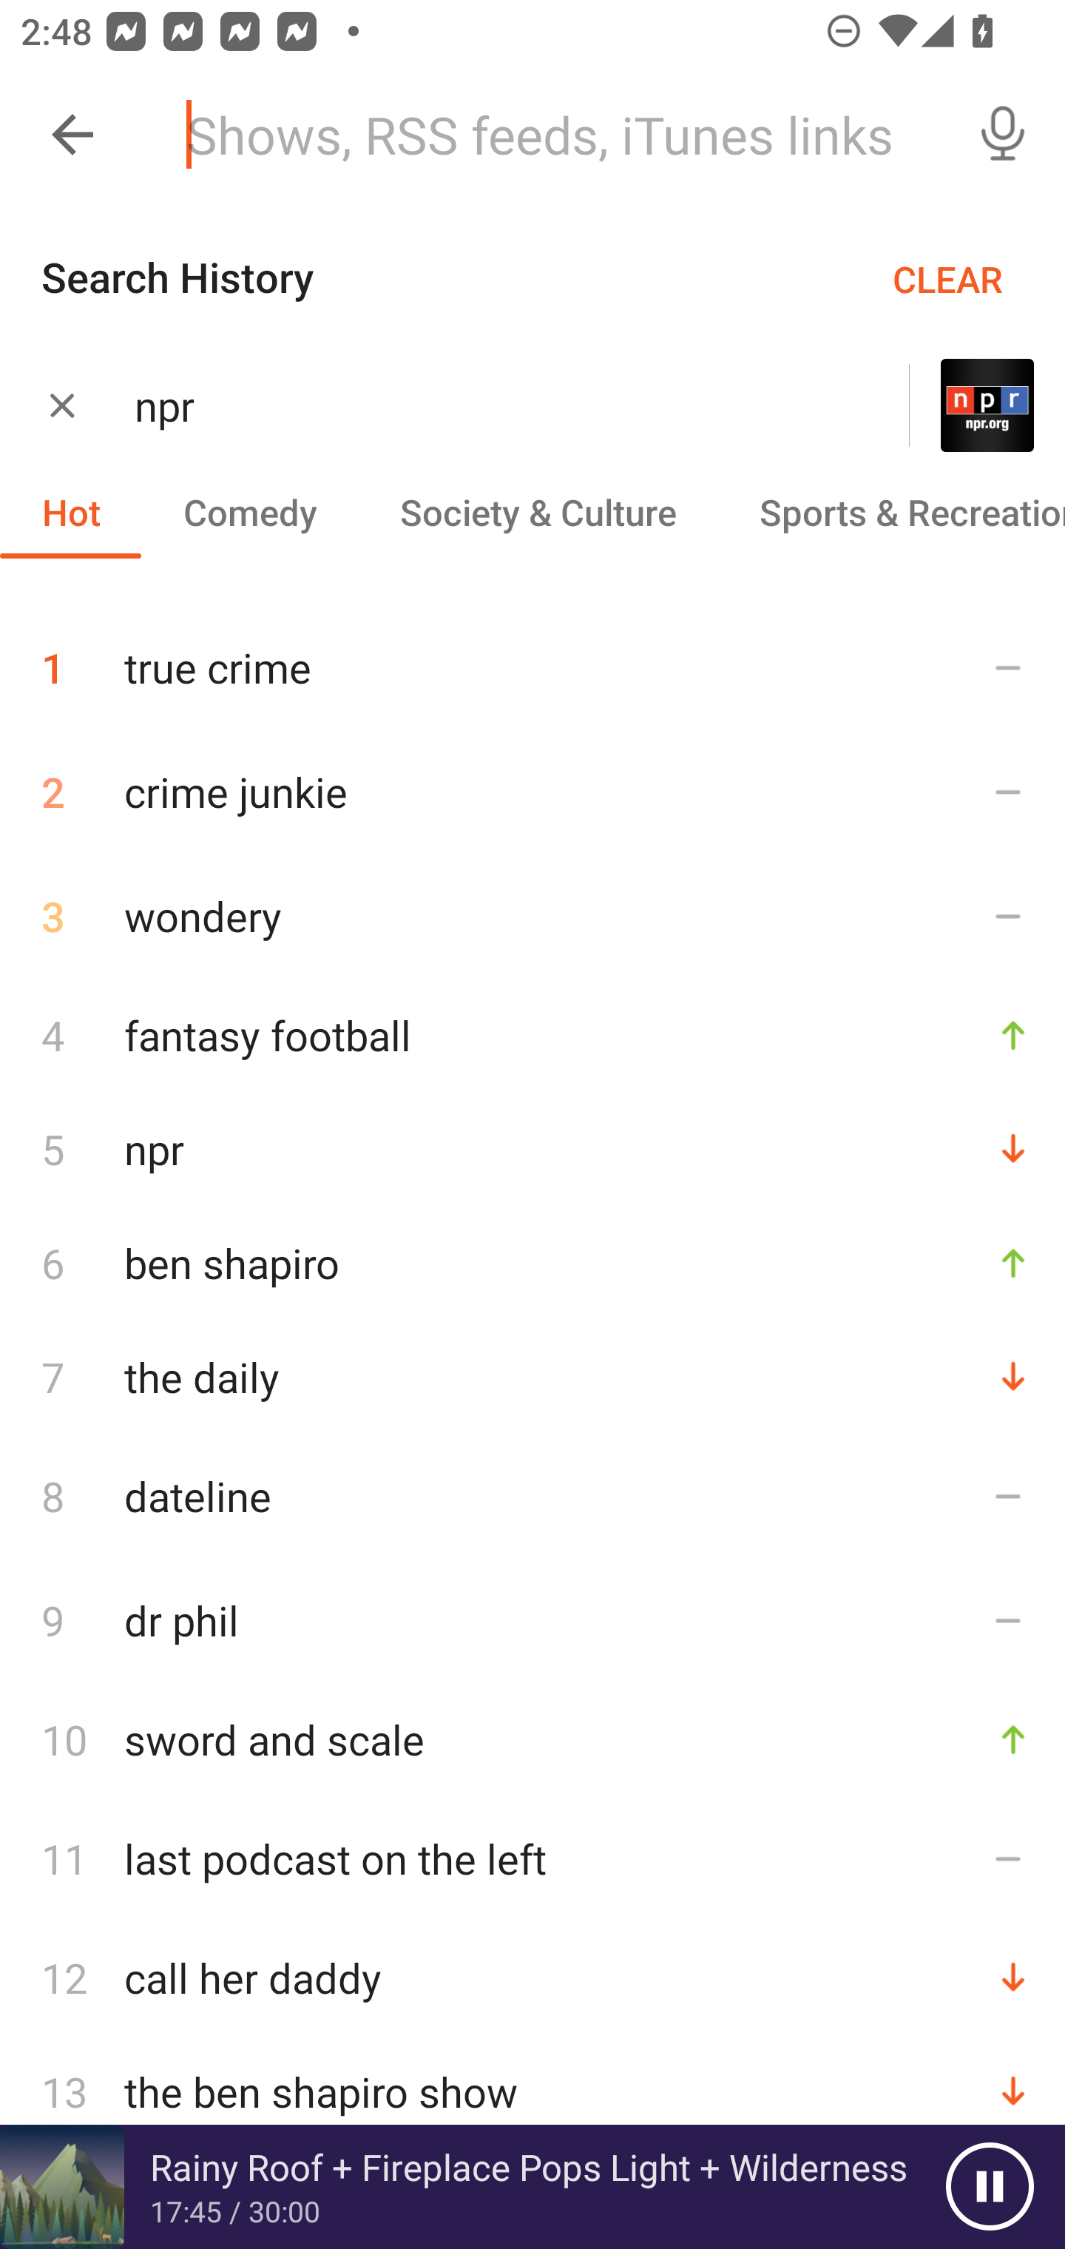  What do you see at coordinates (553, 135) in the screenshot?
I see `Shows, RSS feeds, iTunes links` at bounding box center [553, 135].